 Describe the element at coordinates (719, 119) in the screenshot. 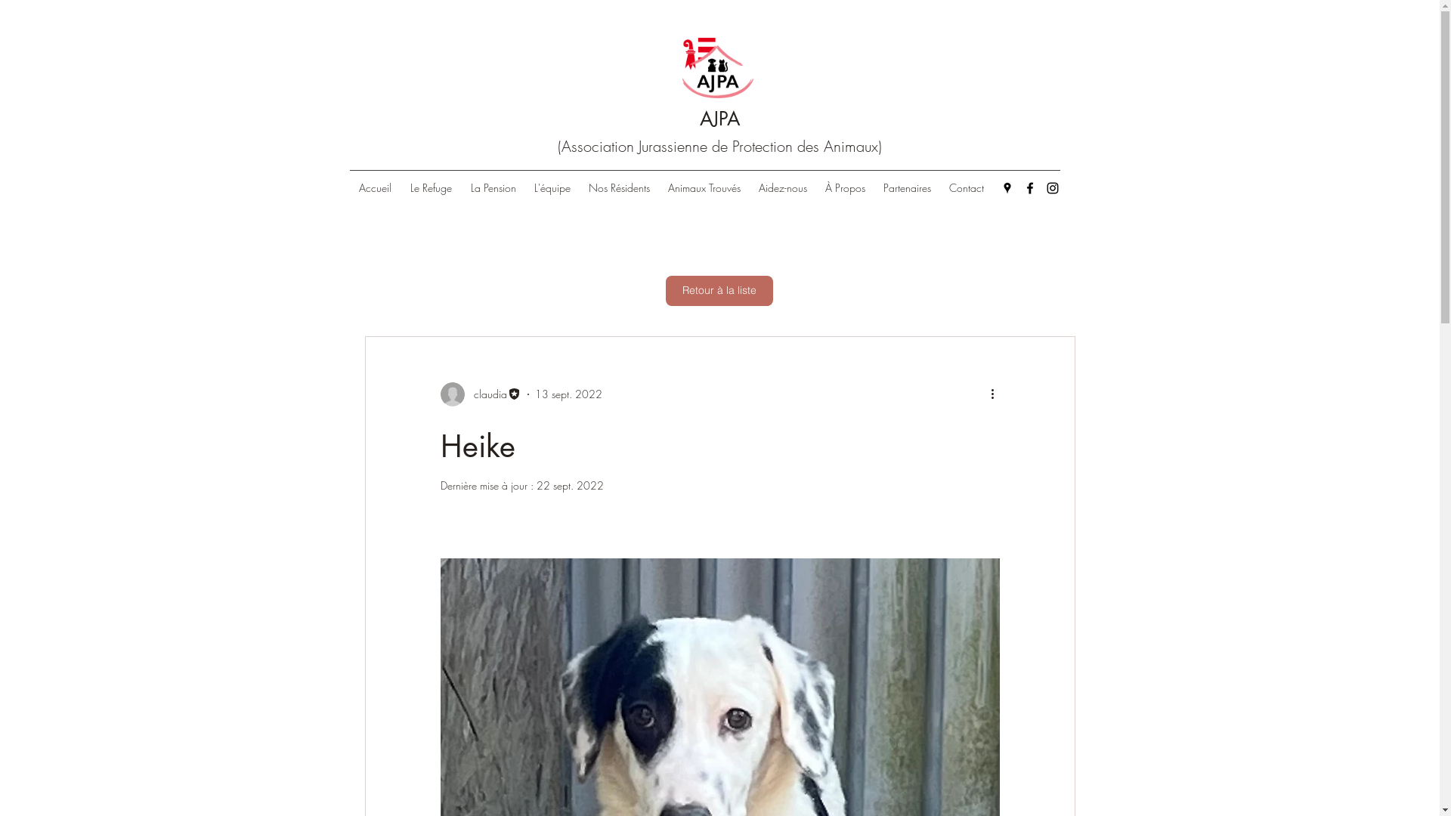

I see `AJPA` at that location.